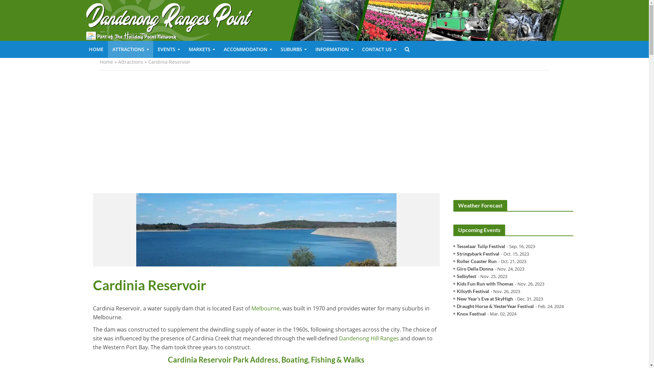  Describe the element at coordinates (266, 309) in the screenshot. I see `Melbourne` at that location.